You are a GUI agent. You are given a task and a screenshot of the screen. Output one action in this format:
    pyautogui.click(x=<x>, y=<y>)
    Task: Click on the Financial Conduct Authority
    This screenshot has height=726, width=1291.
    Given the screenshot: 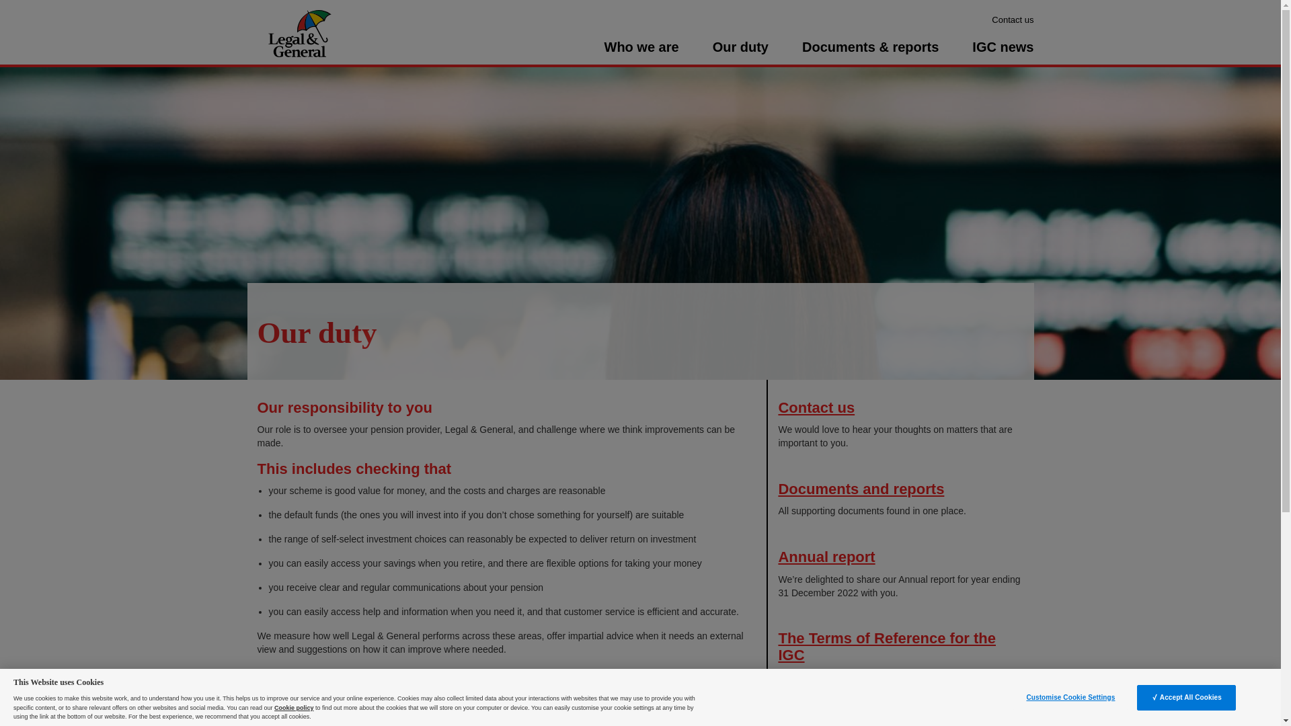 What is the action you would take?
    pyautogui.click(x=629, y=673)
    